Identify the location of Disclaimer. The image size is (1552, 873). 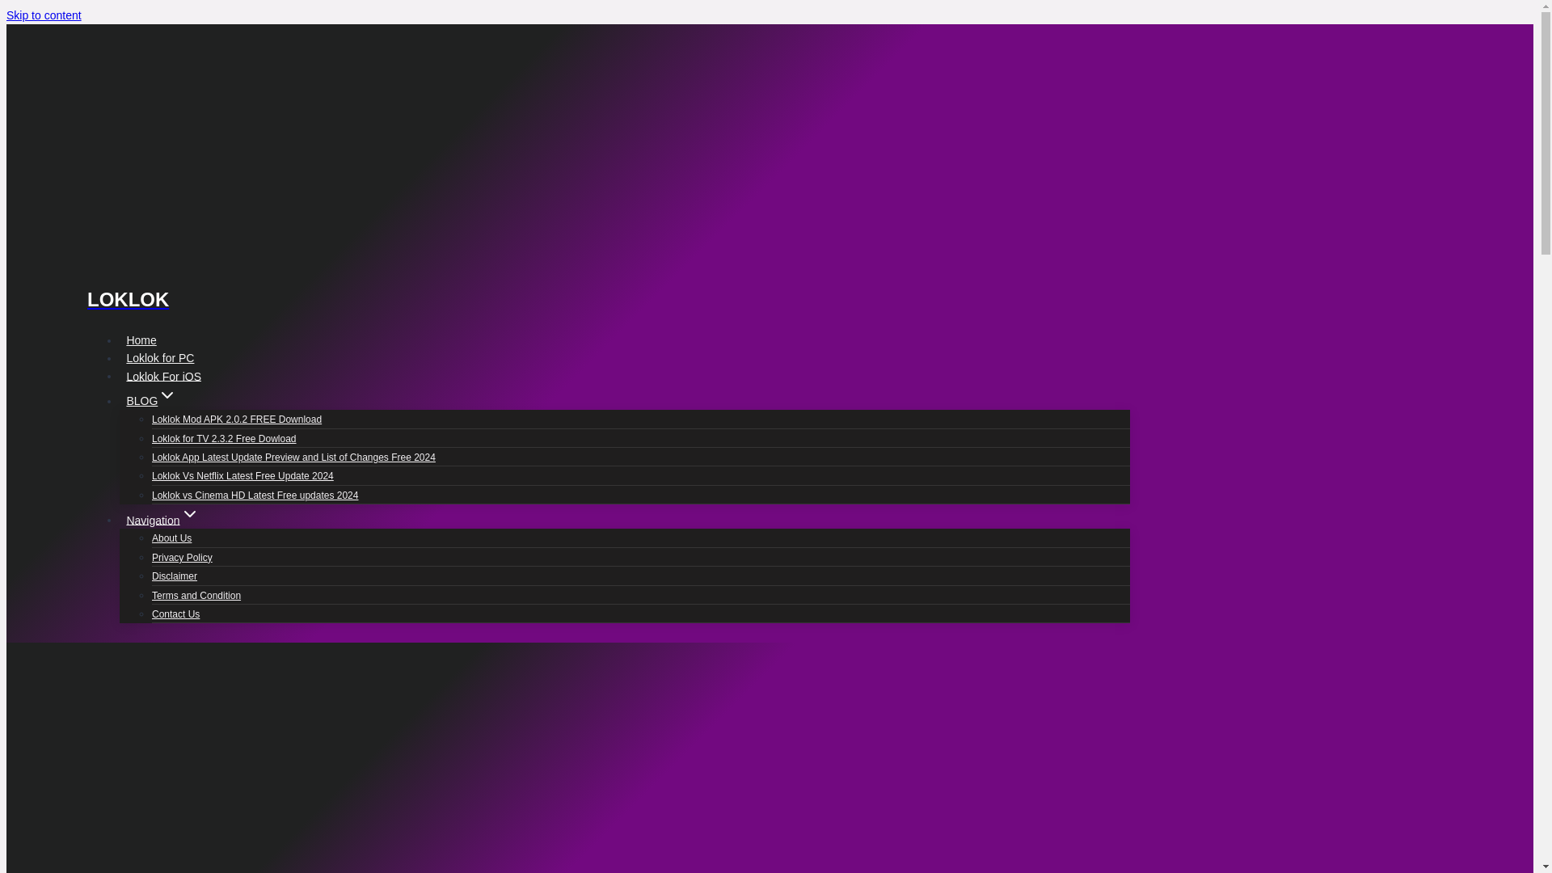
(175, 576).